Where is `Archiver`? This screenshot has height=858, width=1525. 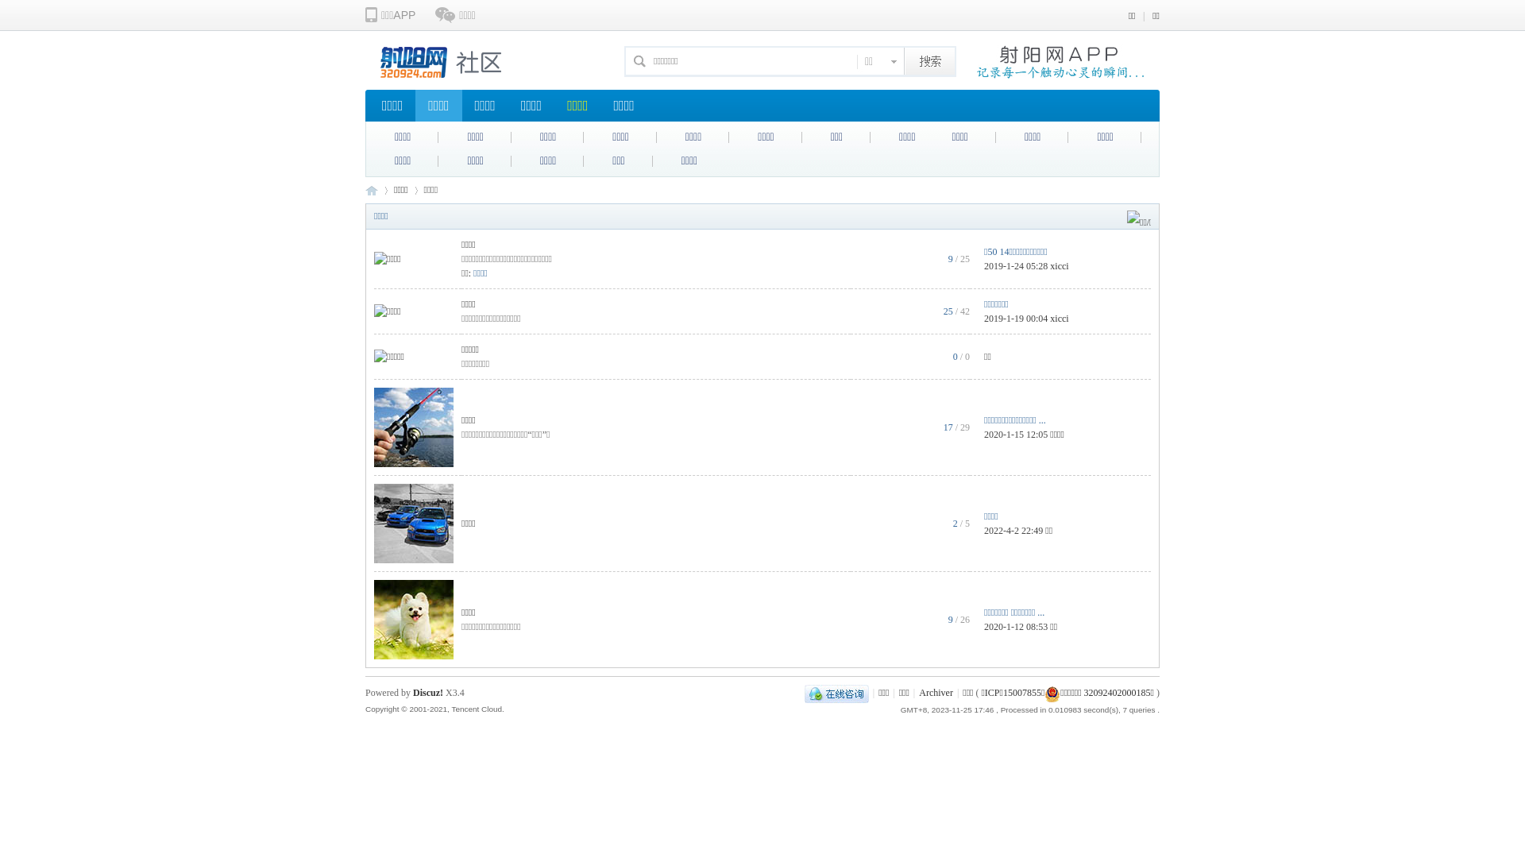
Archiver is located at coordinates (936, 693).